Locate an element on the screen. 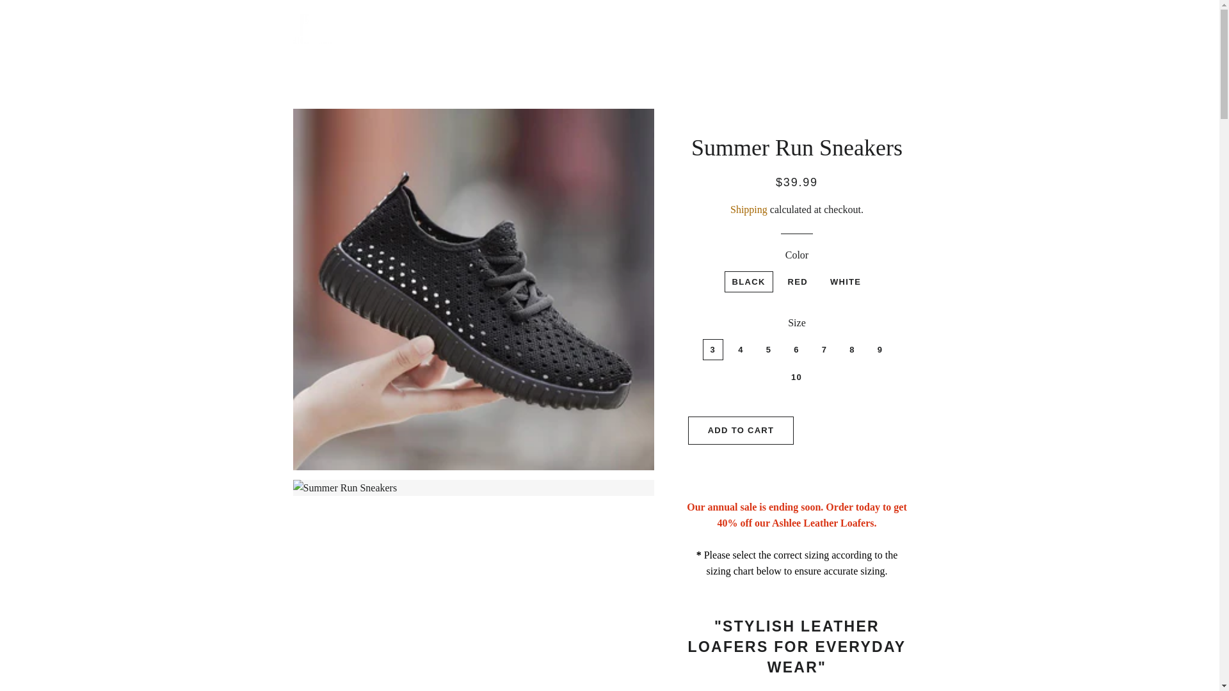 This screenshot has width=1229, height=691. Shipping is located at coordinates (748, 209).